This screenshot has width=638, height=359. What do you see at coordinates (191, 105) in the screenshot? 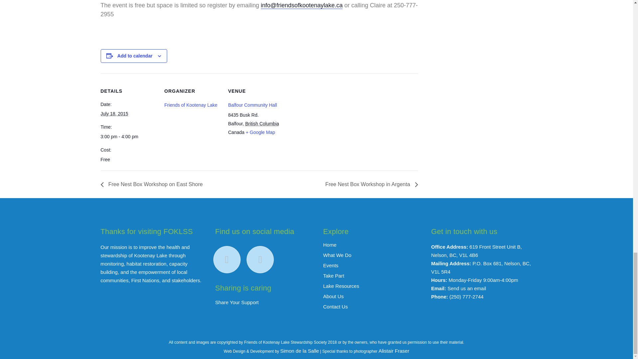
I see `Friends of Kootenay Lake` at bounding box center [191, 105].